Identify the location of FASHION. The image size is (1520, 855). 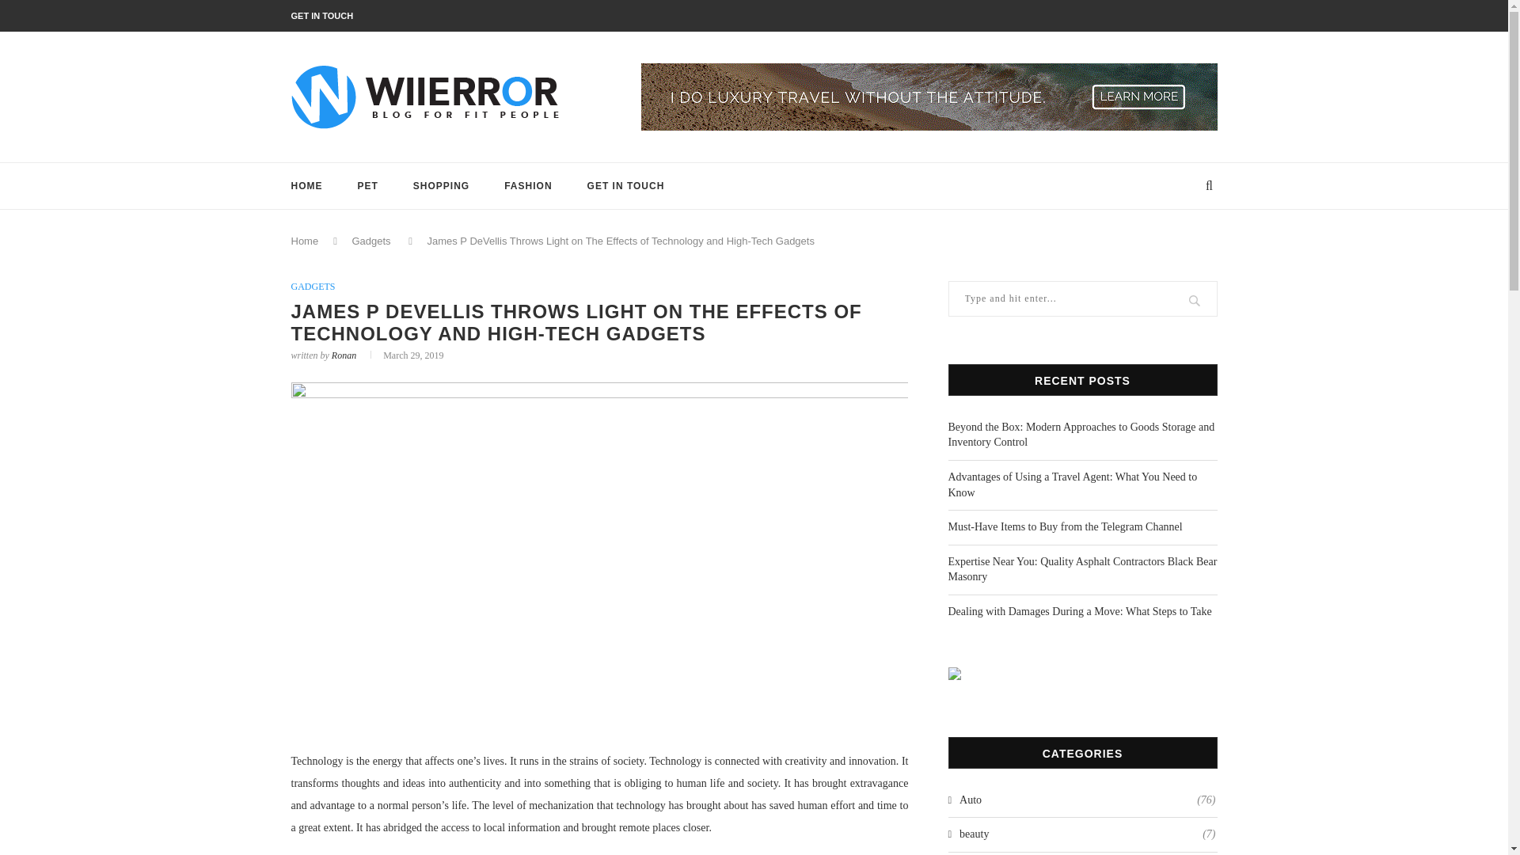
(527, 185).